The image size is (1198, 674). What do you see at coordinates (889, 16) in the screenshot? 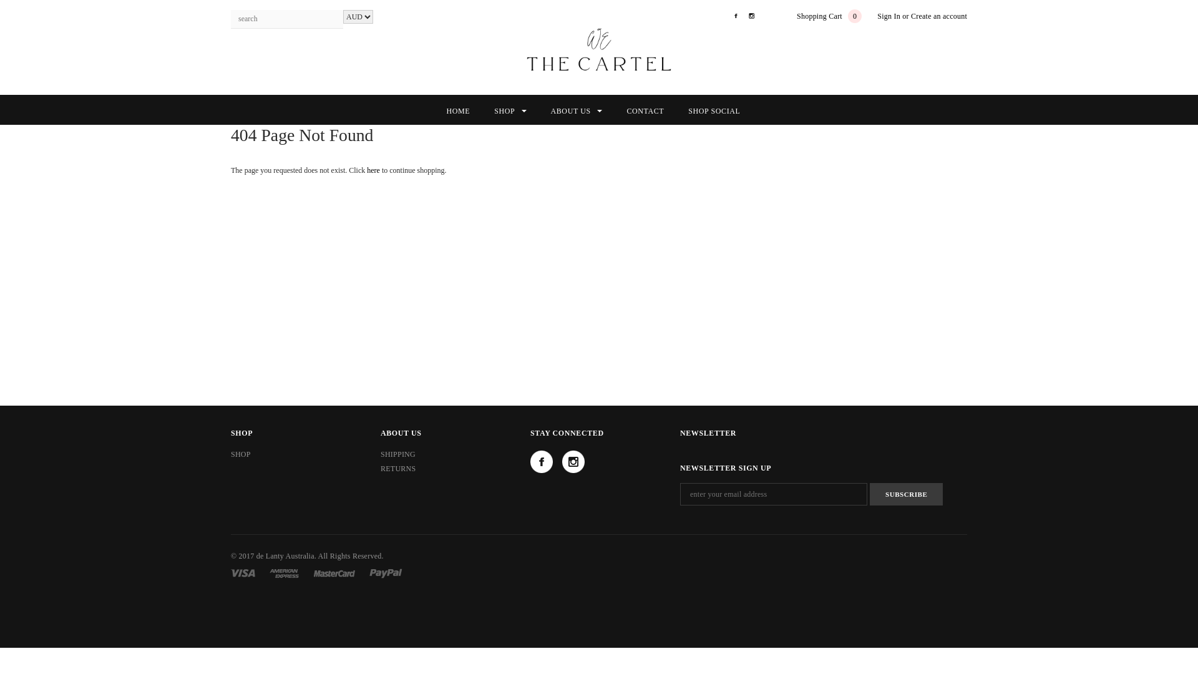
I see `Sign In` at bounding box center [889, 16].